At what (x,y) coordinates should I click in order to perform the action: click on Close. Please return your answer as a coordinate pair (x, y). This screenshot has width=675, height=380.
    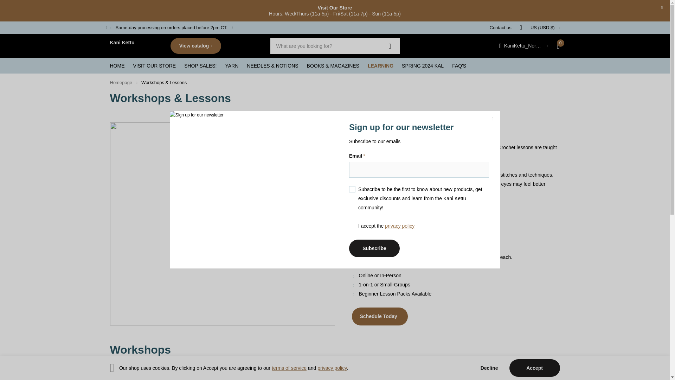
    Looking at the image, I should click on (662, 8).